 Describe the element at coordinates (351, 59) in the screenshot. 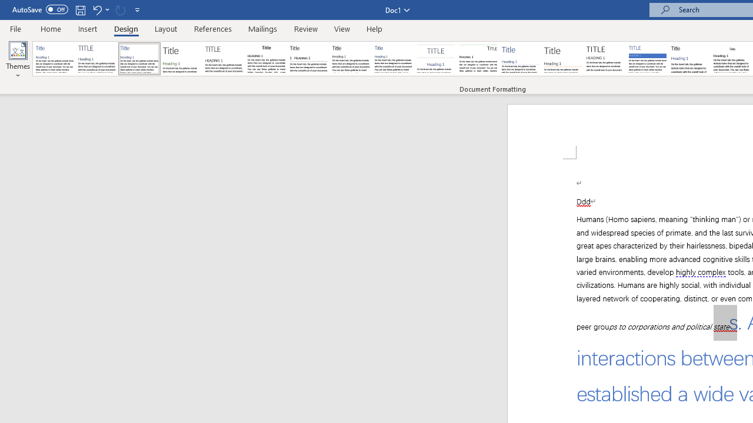

I see `Black & White (Word 2013)` at that location.